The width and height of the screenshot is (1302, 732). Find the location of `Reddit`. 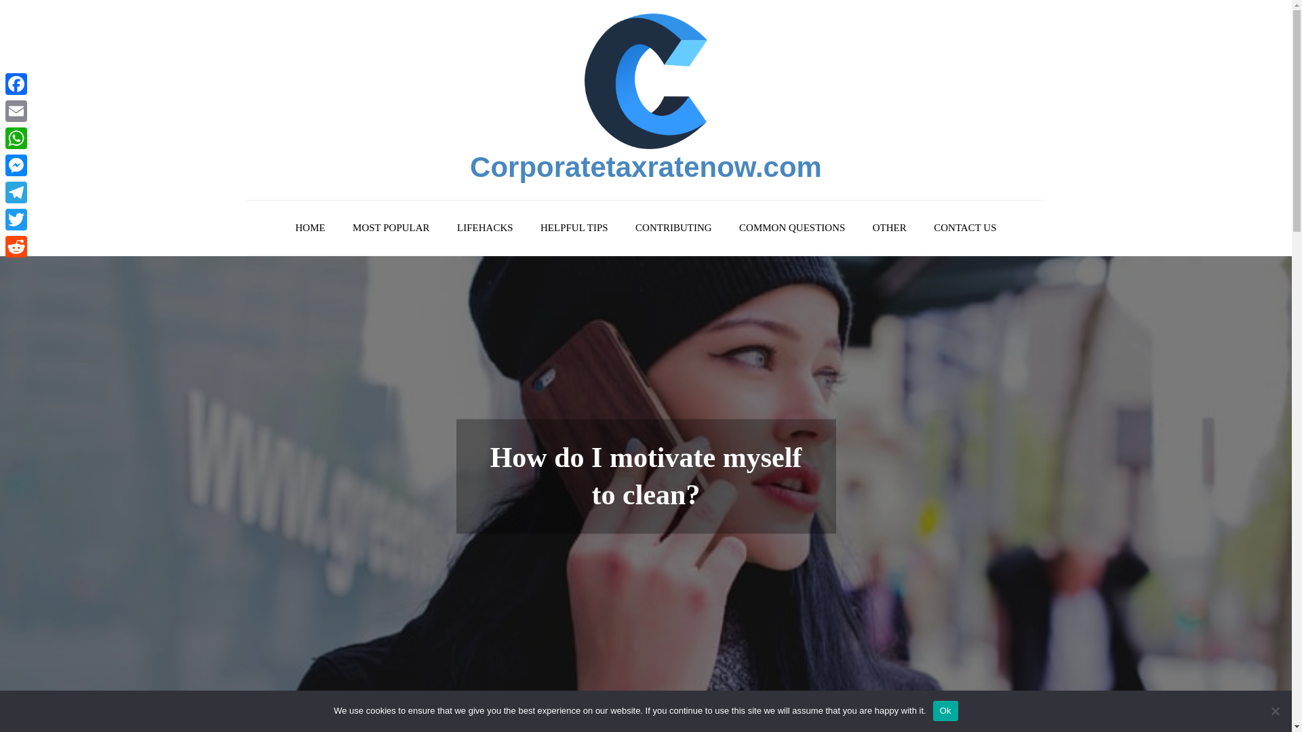

Reddit is located at coordinates (16, 247).